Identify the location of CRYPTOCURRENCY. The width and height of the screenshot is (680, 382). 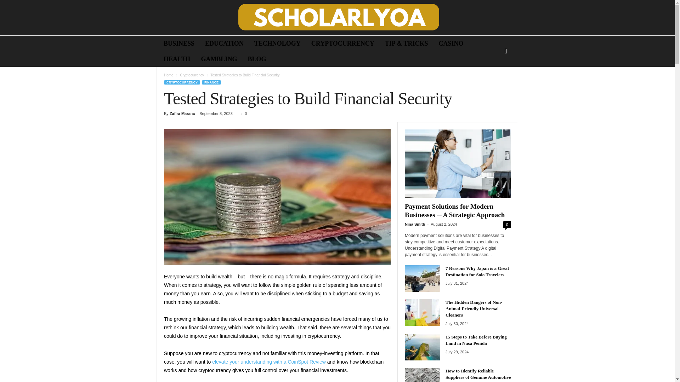
(343, 43).